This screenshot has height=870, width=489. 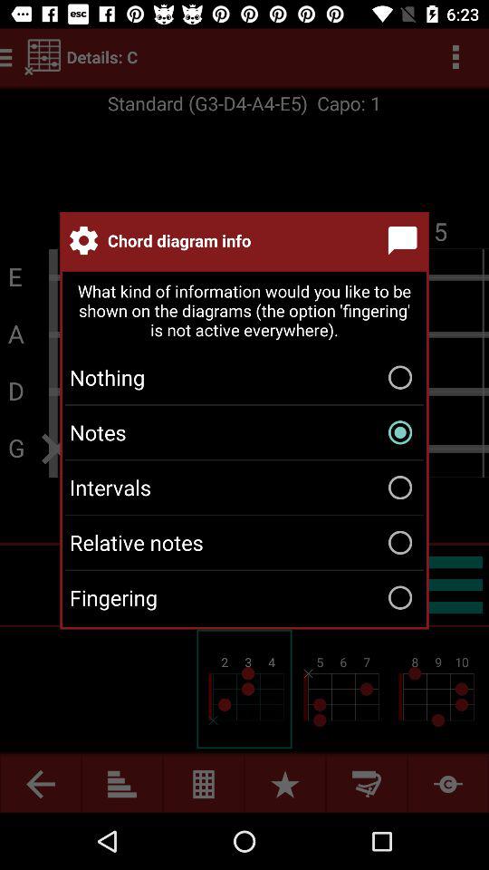 What do you see at coordinates (244, 488) in the screenshot?
I see `select icon above relative notes item` at bounding box center [244, 488].